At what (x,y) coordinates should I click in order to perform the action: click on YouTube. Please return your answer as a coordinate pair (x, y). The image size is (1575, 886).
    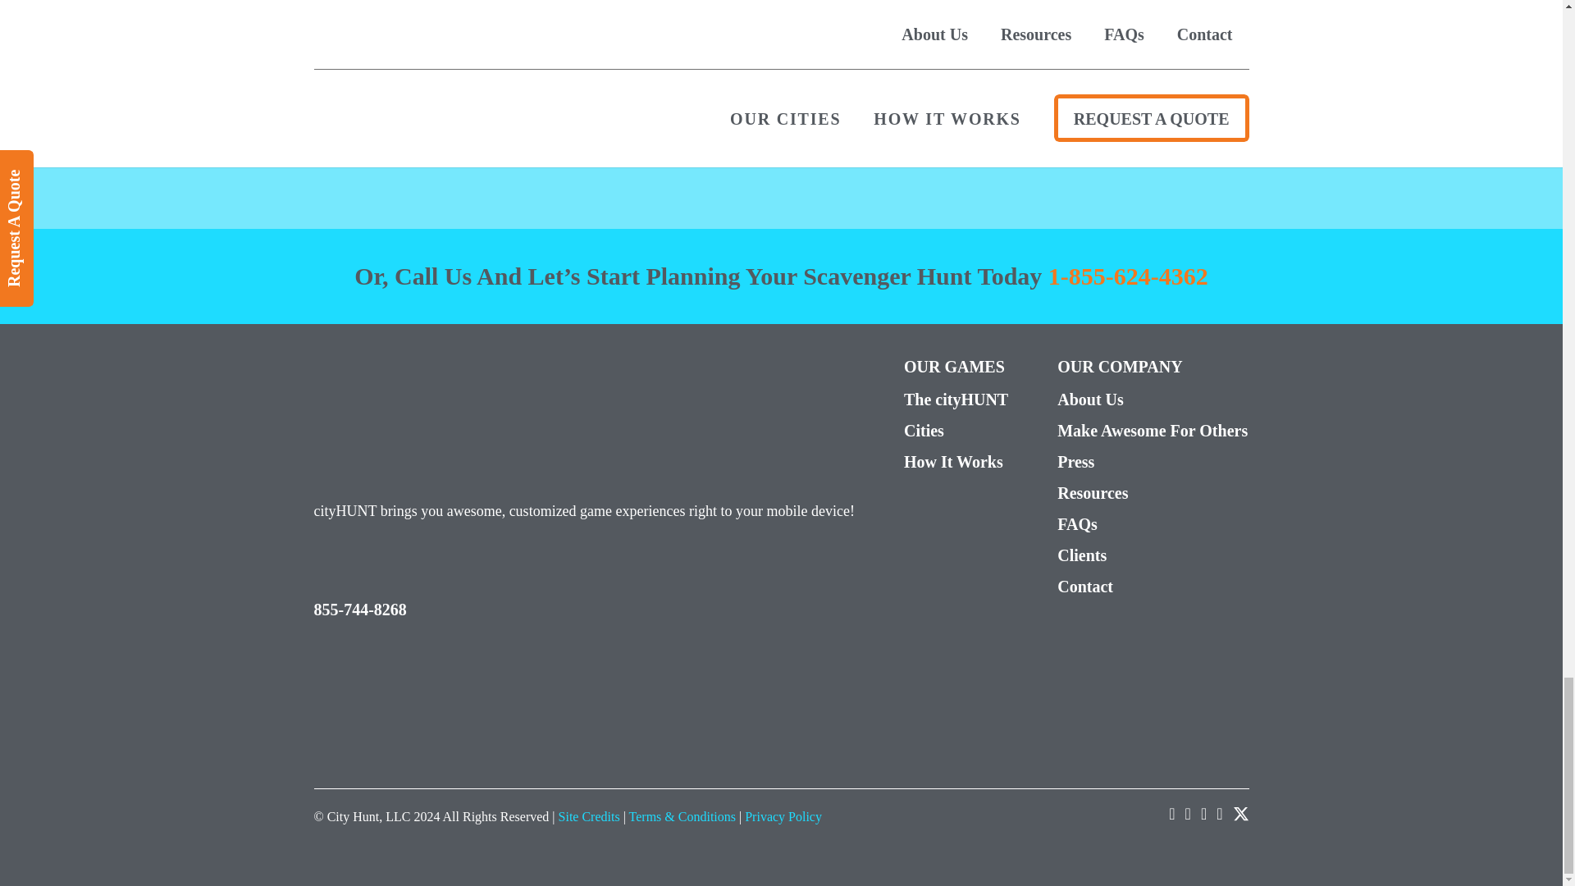
    Looking at the image, I should click on (1188, 814).